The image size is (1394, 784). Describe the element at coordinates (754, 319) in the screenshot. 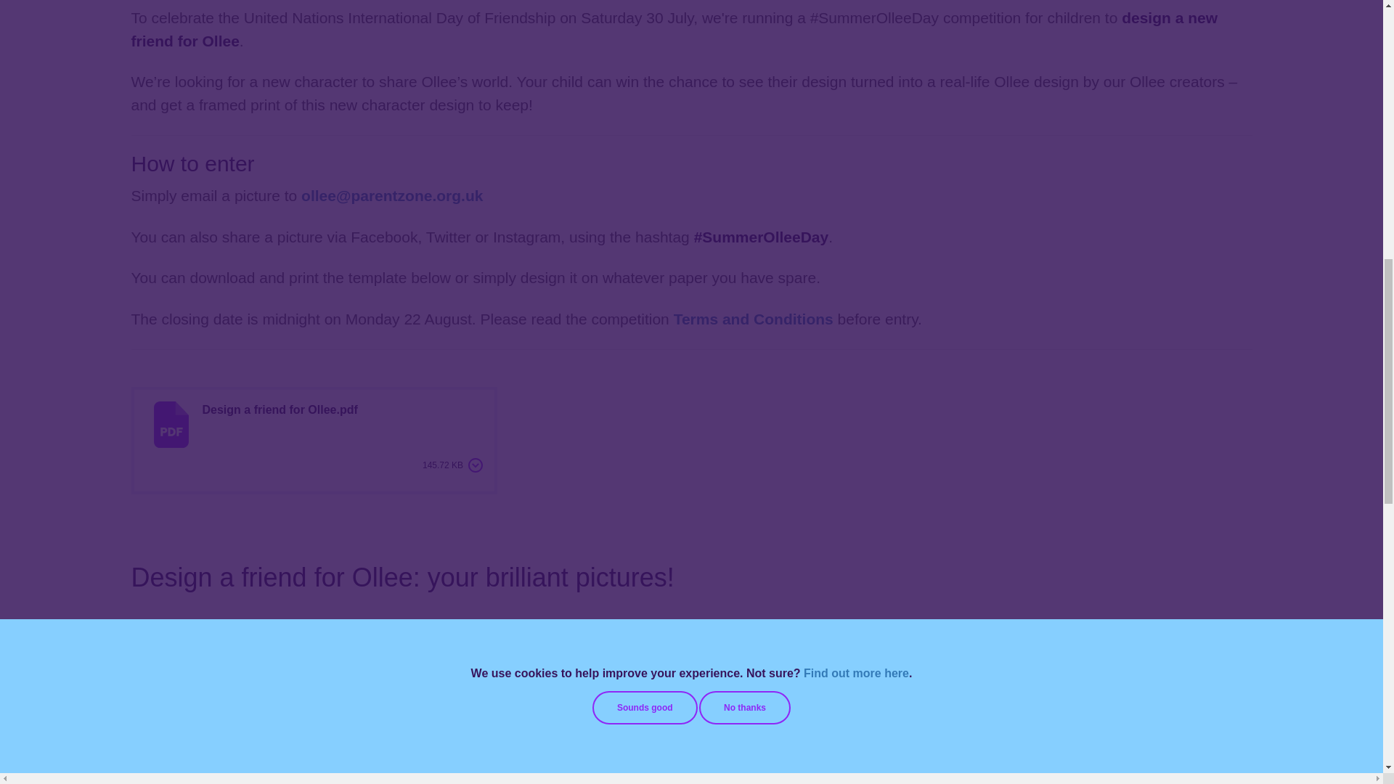

I see `Terms and Conditions` at that location.